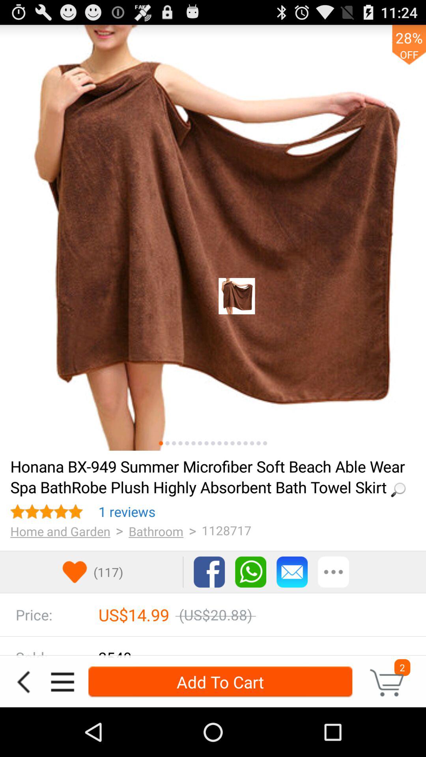 The width and height of the screenshot is (426, 757). What do you see at coordinates (167, 443) in the screenshot?
I see `go to next image of the same product` at bounding box center [167, 443].